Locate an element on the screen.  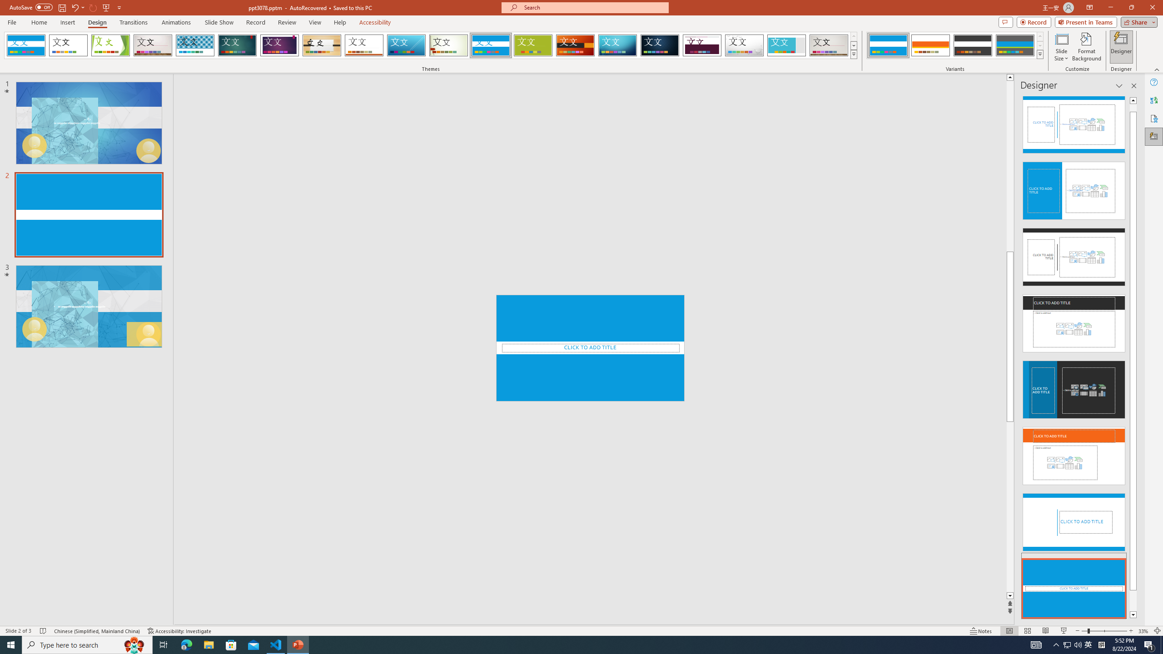
Droplet is located at coordinates (744, 45).